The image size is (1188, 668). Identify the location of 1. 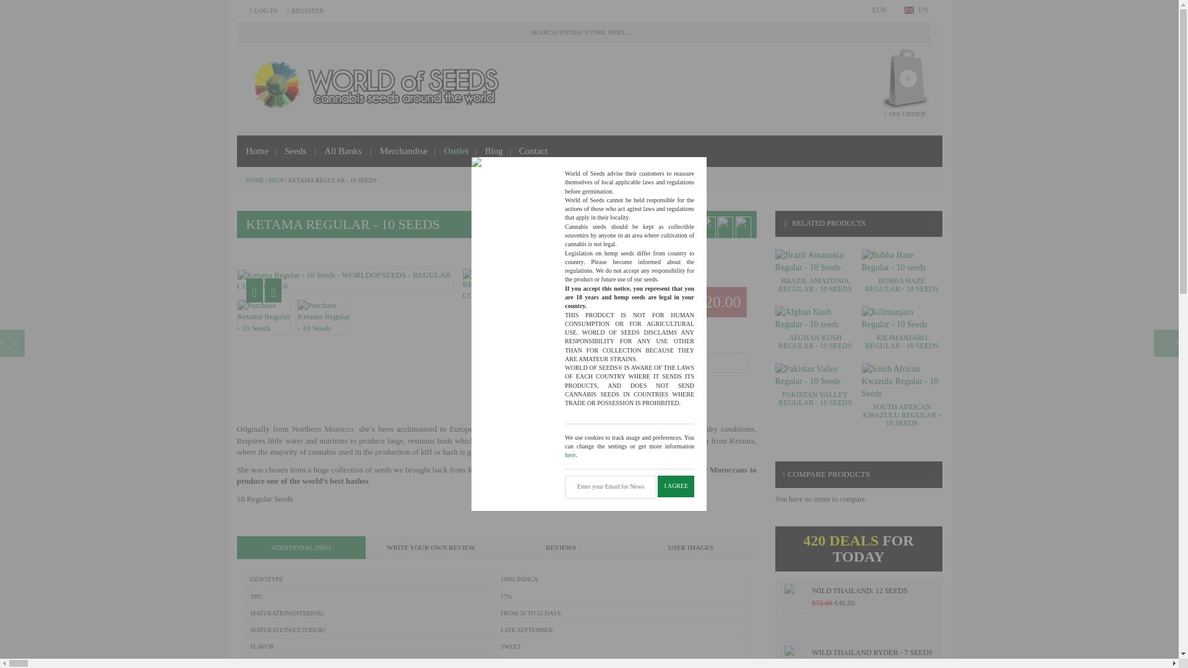
(682, 362).